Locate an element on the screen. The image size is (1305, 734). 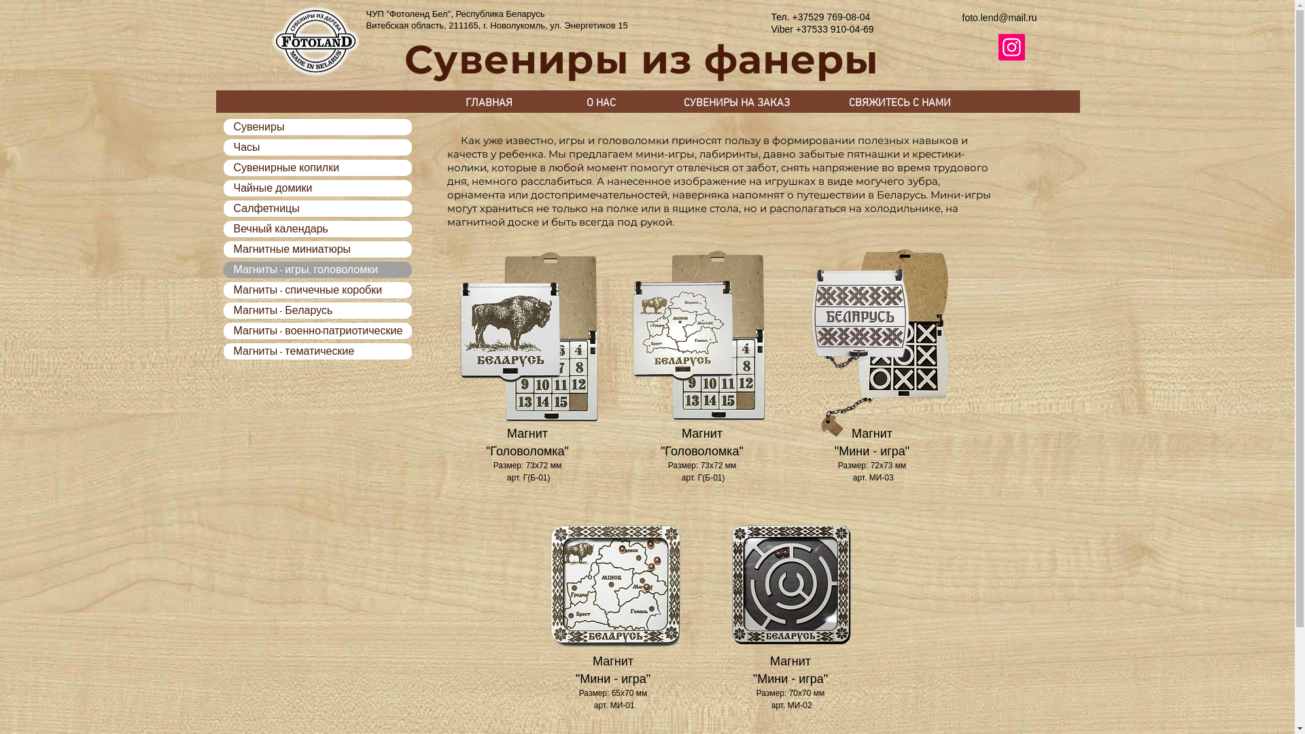
foto.lend@mail.ru is located at coordinates (1000, 18).